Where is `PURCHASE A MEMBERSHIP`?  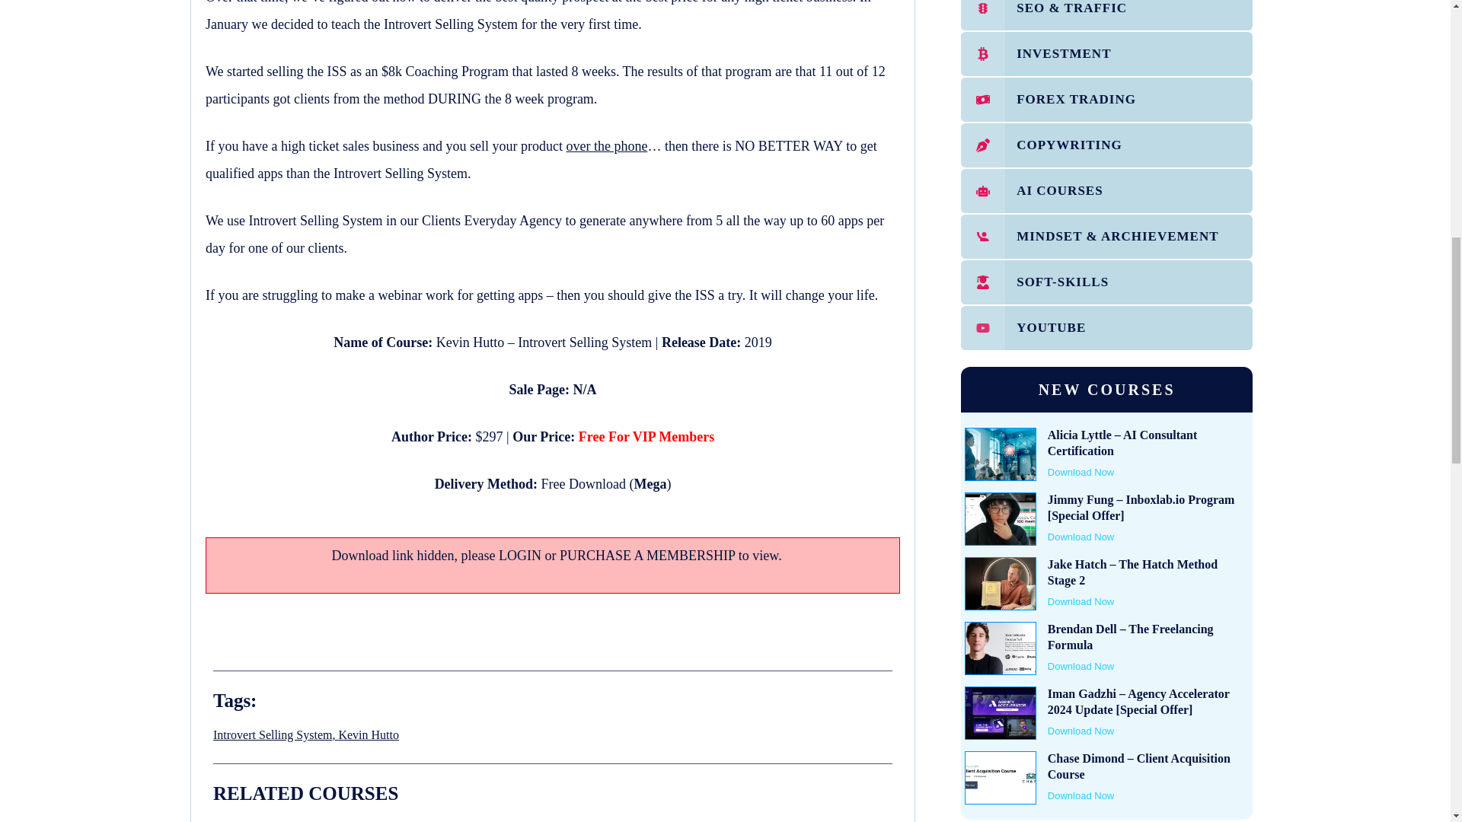
PURCHASE A MEMBERSHIP is located at coordinates (647, 556).